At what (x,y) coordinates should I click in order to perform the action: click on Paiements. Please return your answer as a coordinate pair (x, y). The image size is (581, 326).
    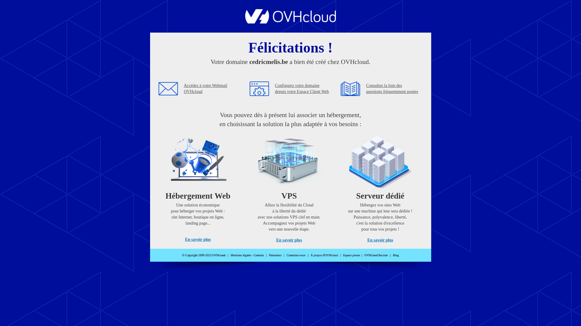
    Looking at the image, I should click on (275, 255).